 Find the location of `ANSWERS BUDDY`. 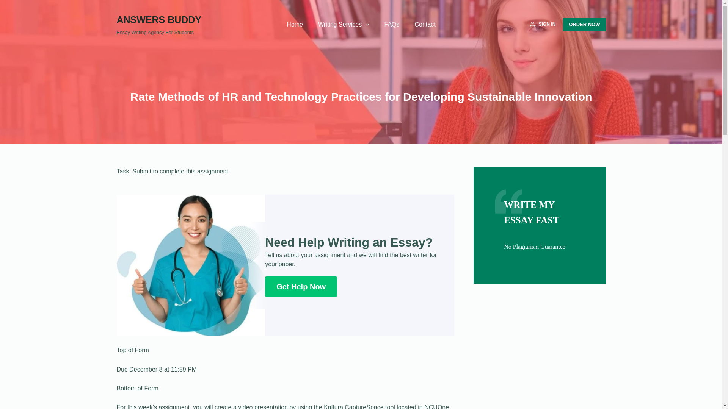

ANSWERS BUDDY is located at coordinates (159, 19).